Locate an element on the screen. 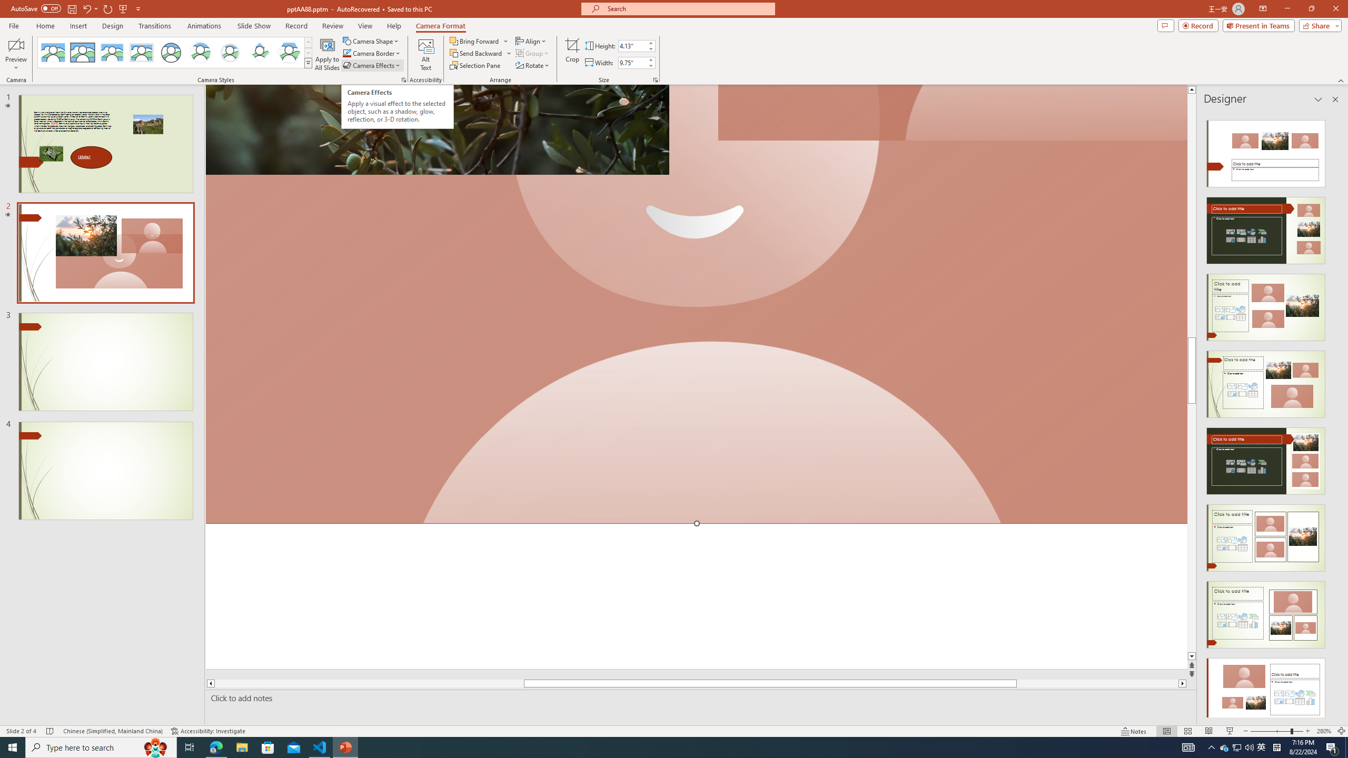 This screenshot has width=1348, height=758. Camera Styles is located at coordinates (309, 63).